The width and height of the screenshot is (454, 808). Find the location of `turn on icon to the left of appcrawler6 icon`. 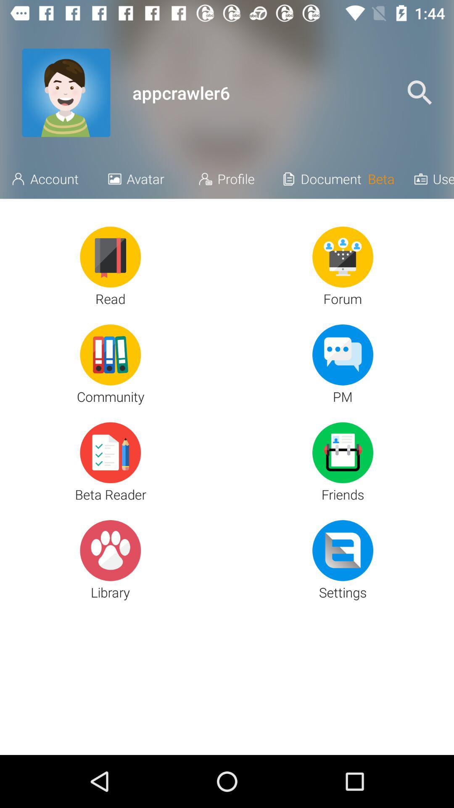

turn on icon to the left of appcrawler6 icon is located at coordinates (66, 93).